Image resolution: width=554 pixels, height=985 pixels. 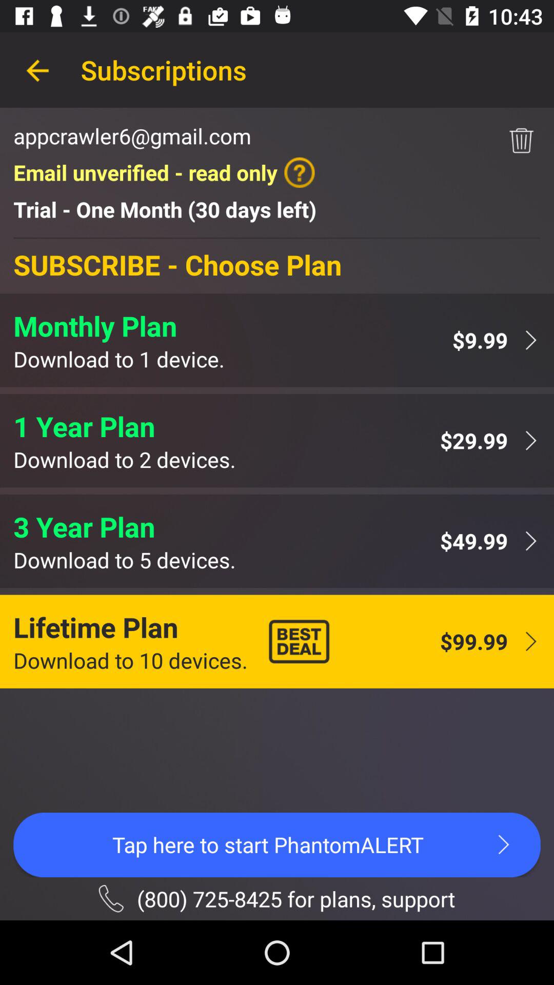 I want to click on select the item next to the email unverified read app, so click(x=521, y=141).